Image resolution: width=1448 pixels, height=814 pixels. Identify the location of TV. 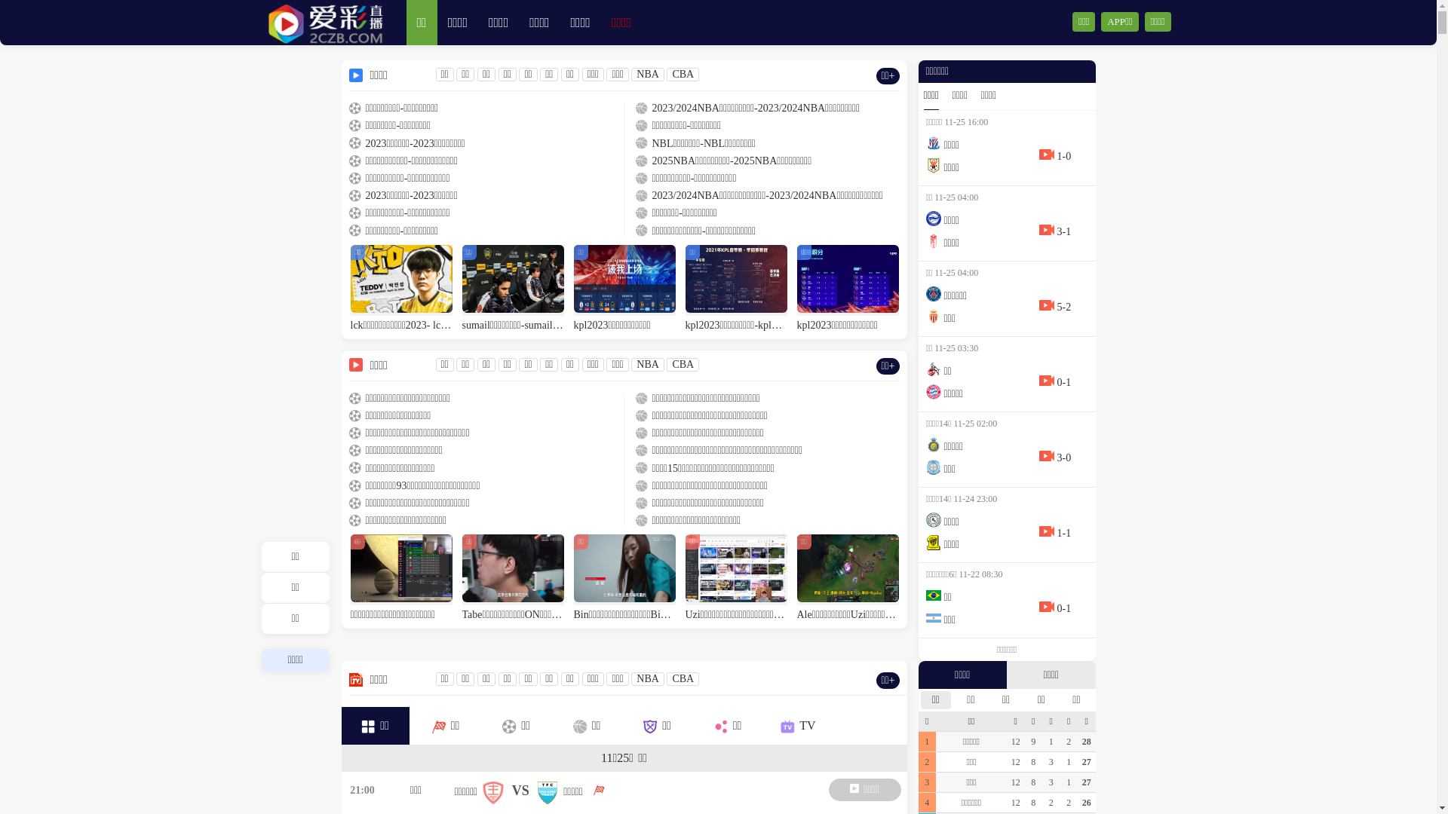
(798, 726).